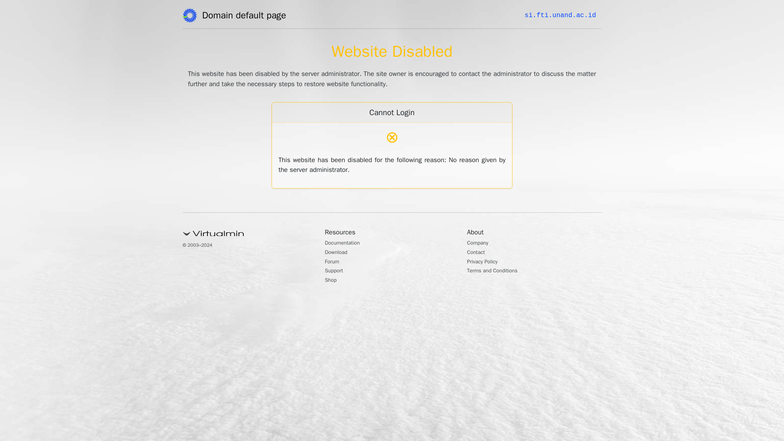 The width and height of the screenshot is (784, 441). What do you see at coordinates (339, 253) in the screenshot?
I see `Download` at bounding box center [339, 253].